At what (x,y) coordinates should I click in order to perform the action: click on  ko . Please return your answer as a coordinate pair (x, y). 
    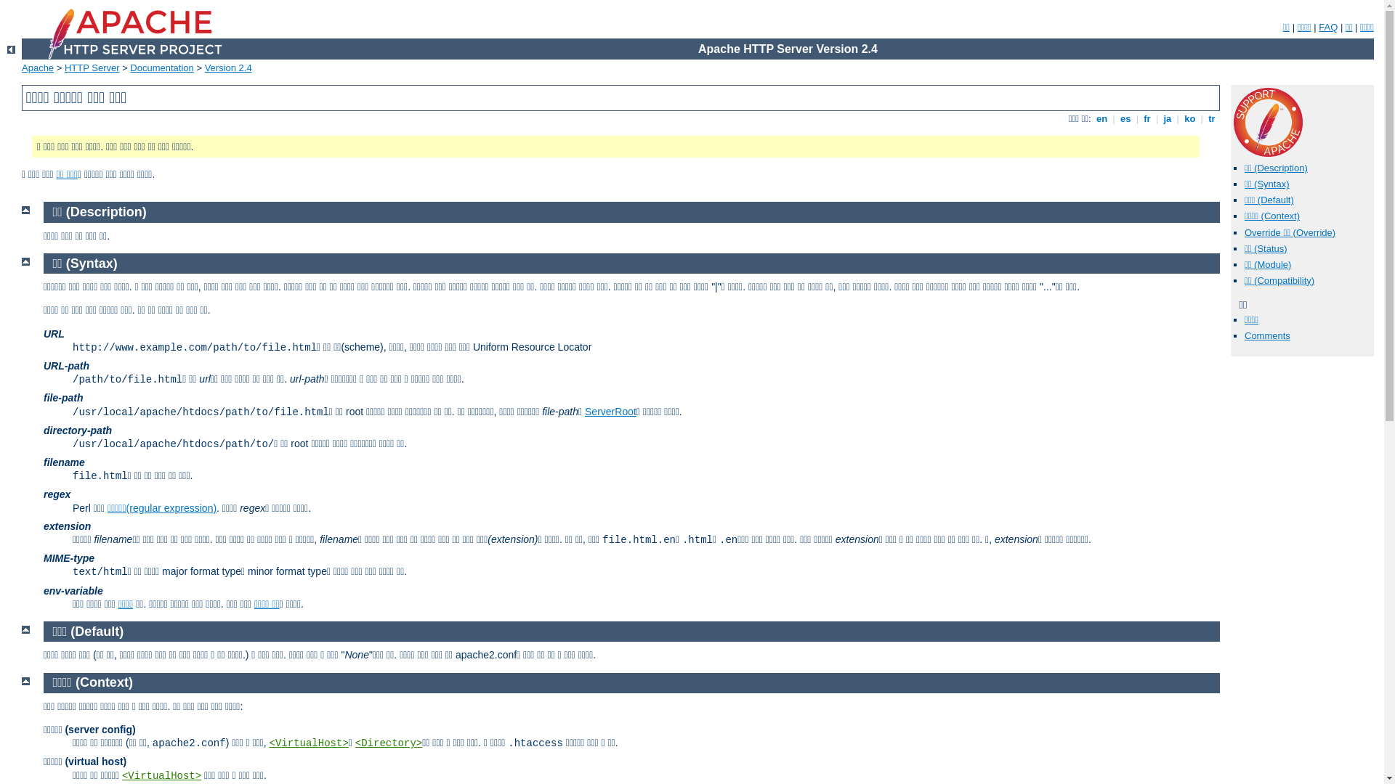
    Looking at the image, I should click on (1190, 118).